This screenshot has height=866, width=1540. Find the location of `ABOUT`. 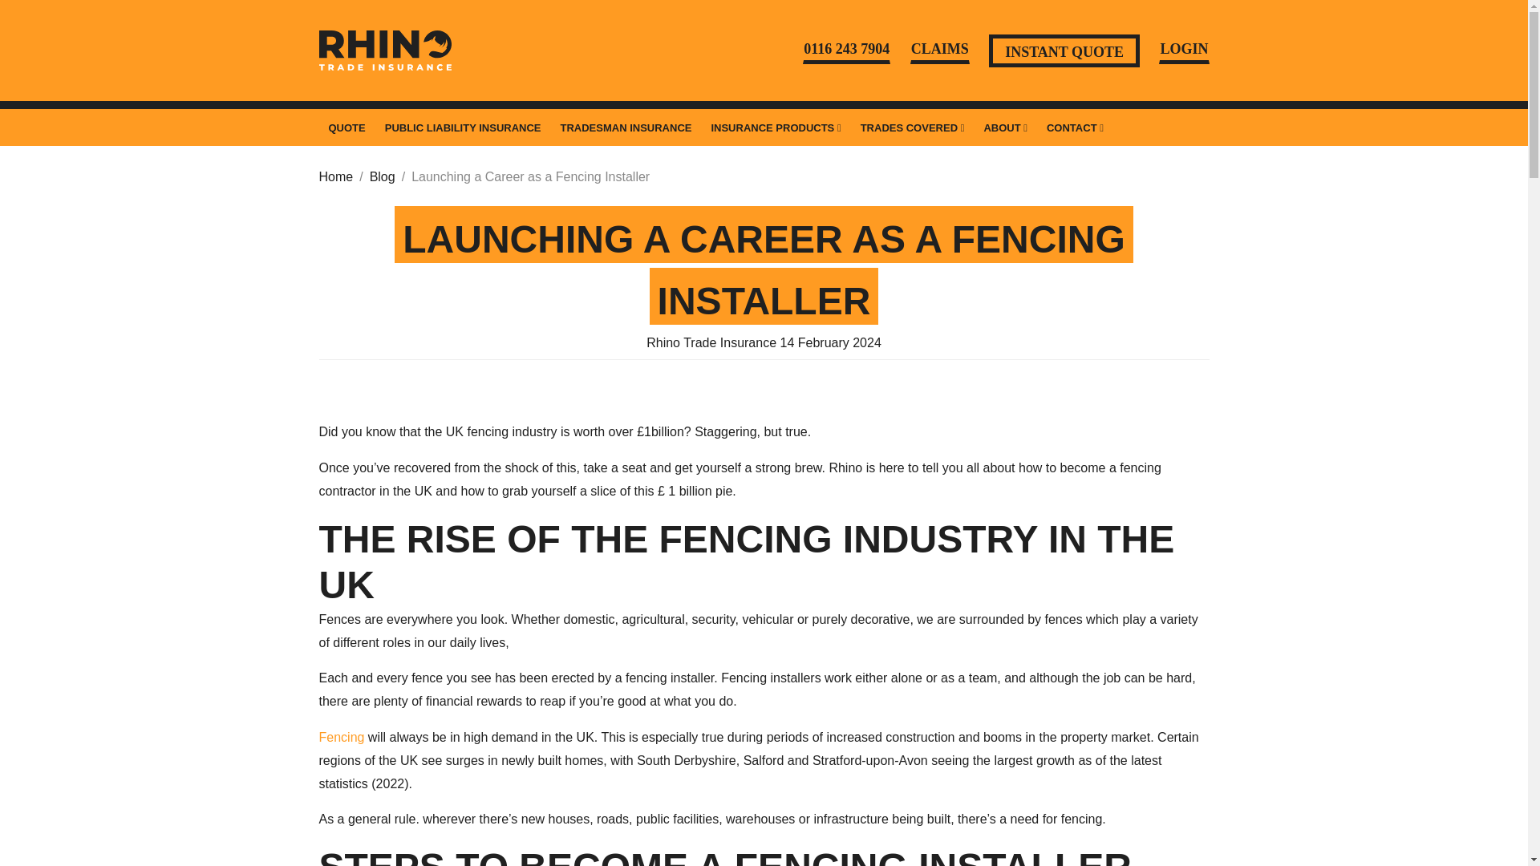

ABOUT is located at coordinates (1004, 127).